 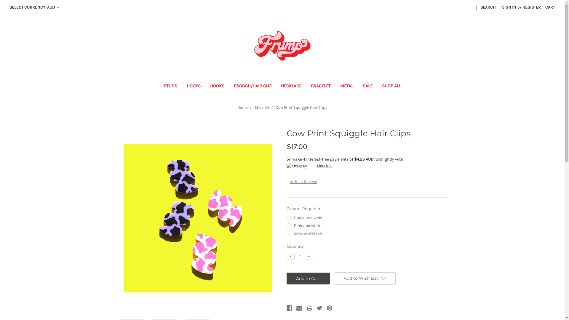 What do you see at coordinates (367, 87) in the screenshot?
I see `SALE` at bounding box center [367, 87].